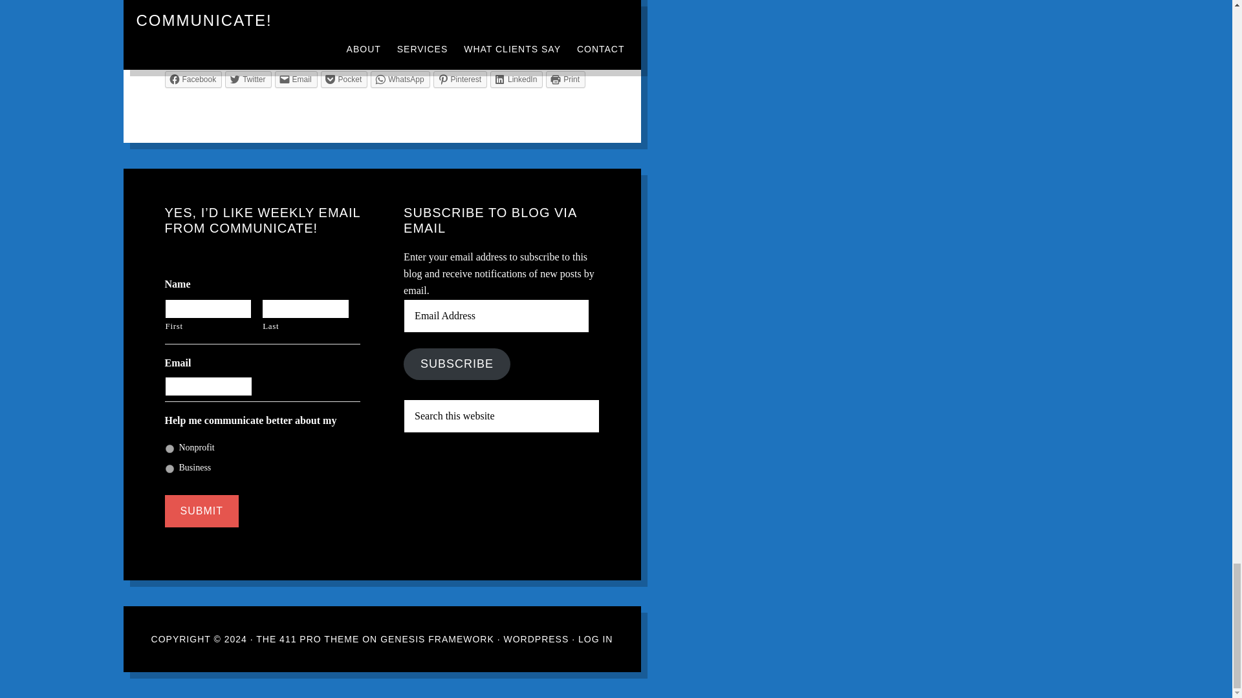 The image size is (1242, 698). Describe the element at coordinates (565, 79) in the screenshot. I see `Click to print` at that location.